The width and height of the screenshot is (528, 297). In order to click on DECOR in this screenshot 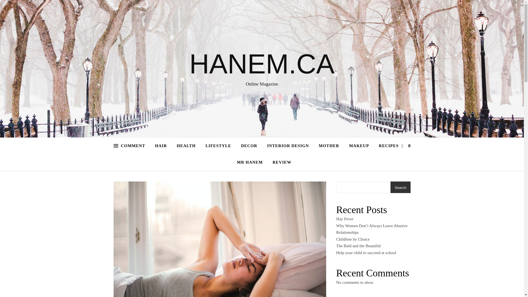, I will do `click(249, 146)`.